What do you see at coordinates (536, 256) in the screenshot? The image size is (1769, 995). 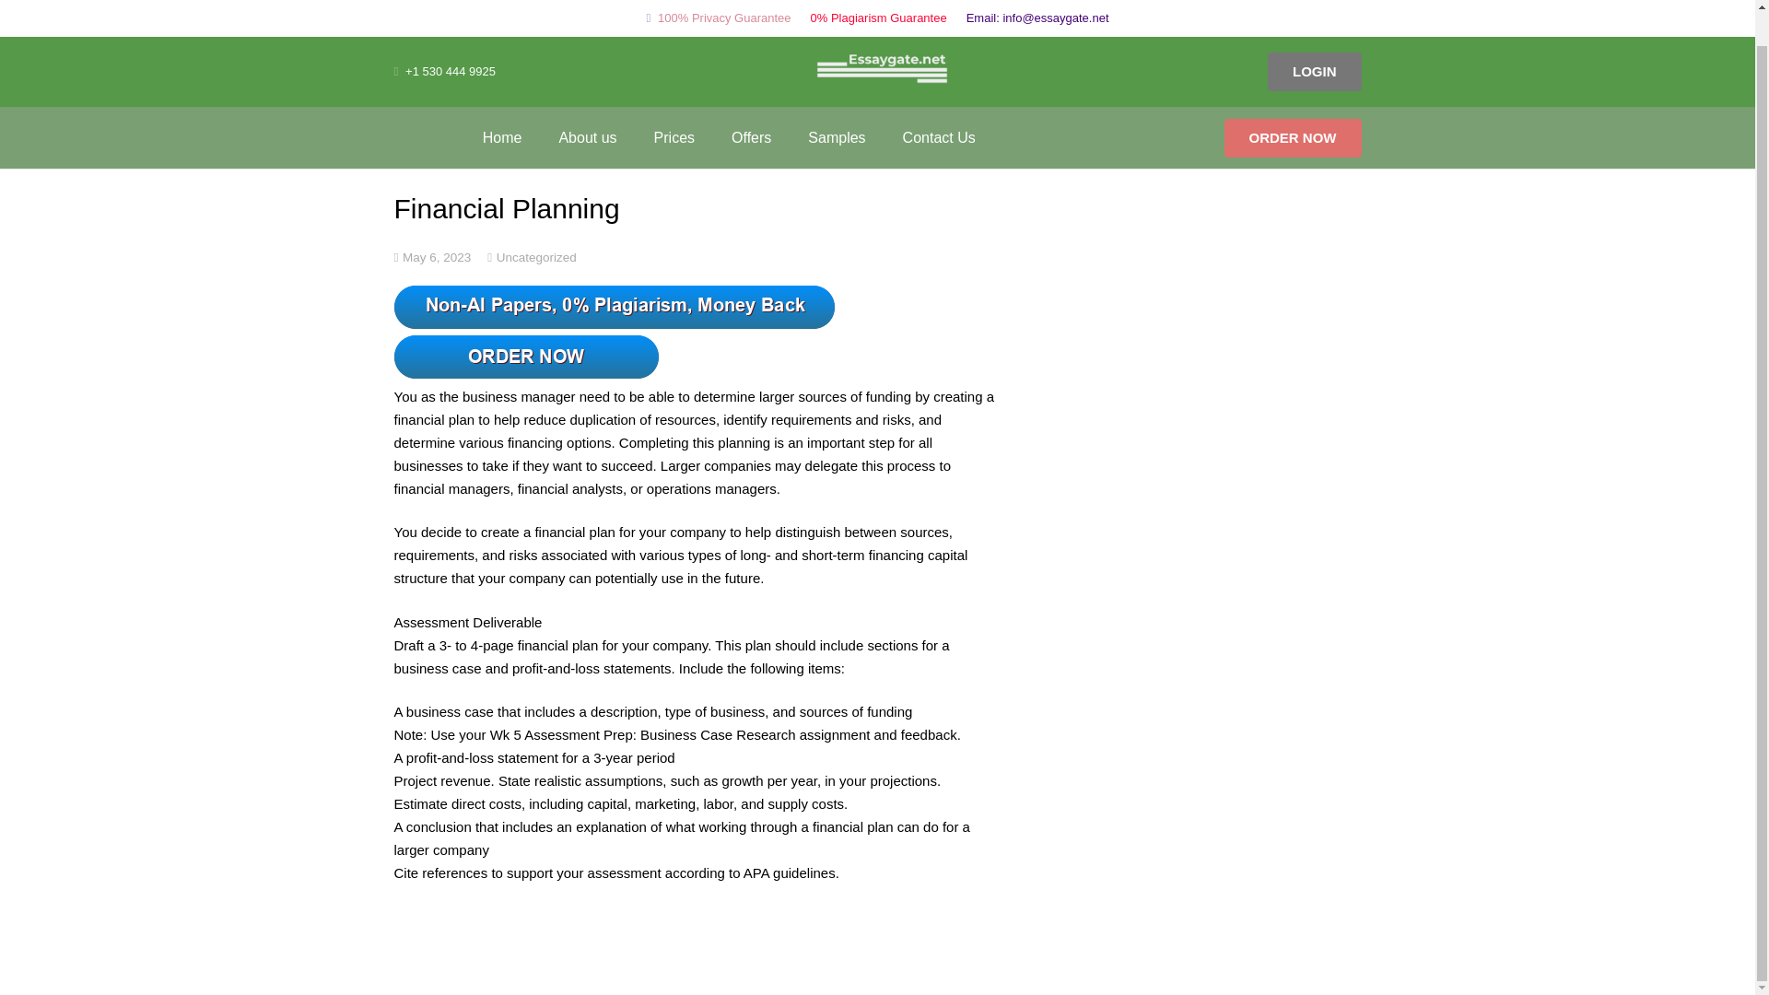 I see `Uncategorized` at bounding box center [536, 256].